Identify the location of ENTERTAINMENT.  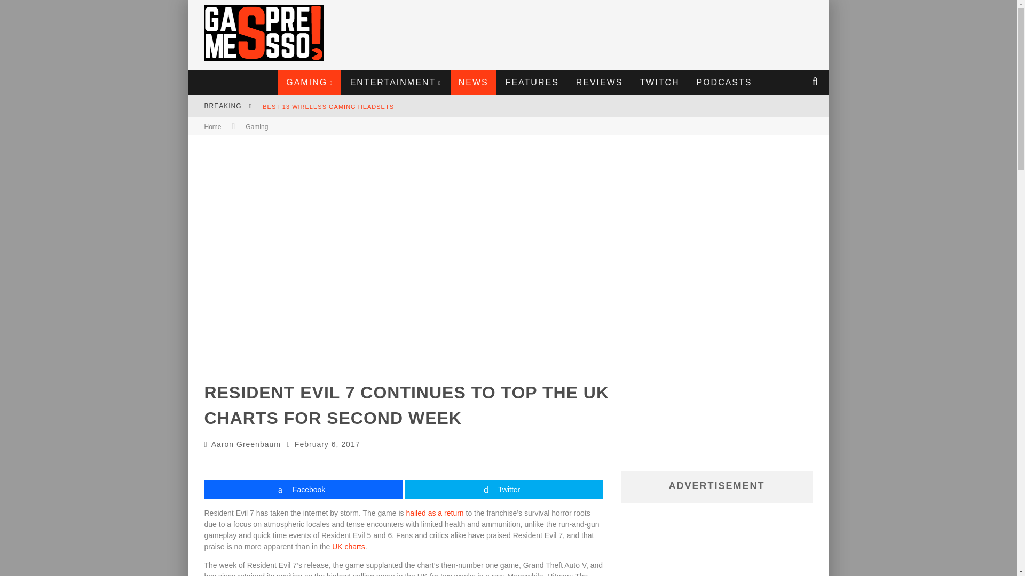
(396, 82).